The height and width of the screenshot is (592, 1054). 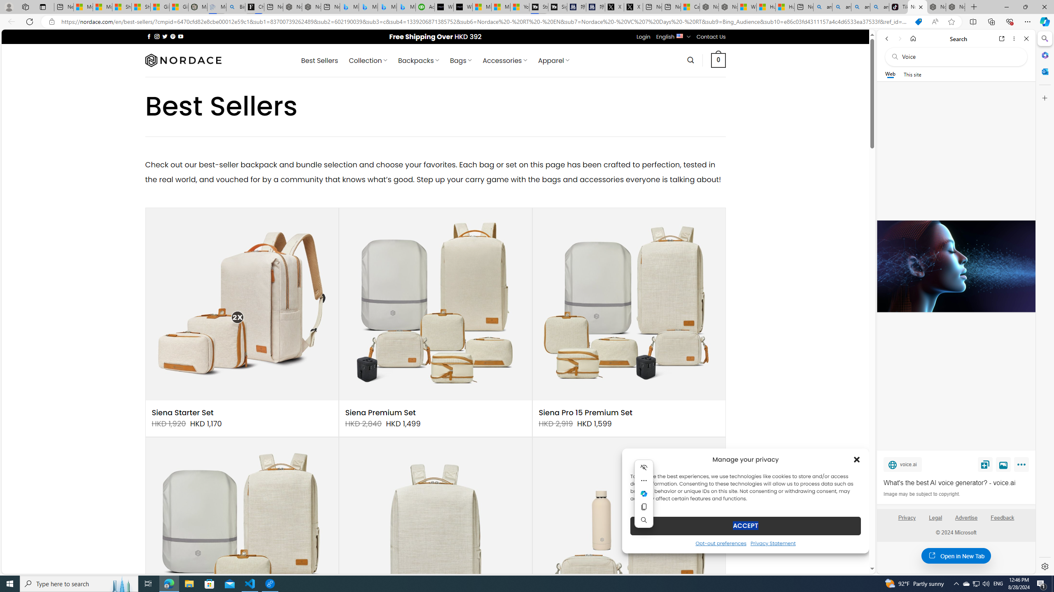 What do you see at coordinates (198, 7) in the screenshot?
I see `Manatee Mortality Statistics | FWC` at bounding box center [198, 7].